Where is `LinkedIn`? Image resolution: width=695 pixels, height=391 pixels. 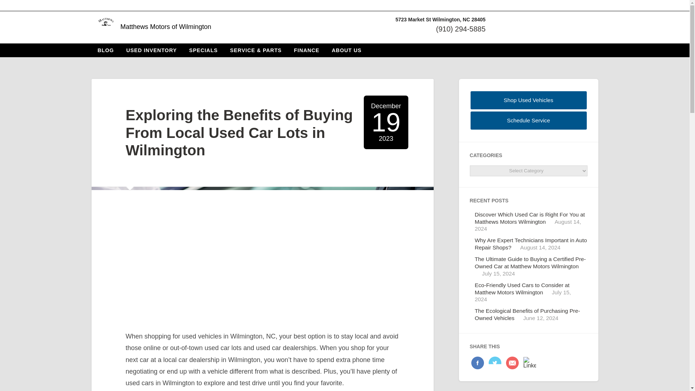
LinkedIn is located at coordinates (528, 363).